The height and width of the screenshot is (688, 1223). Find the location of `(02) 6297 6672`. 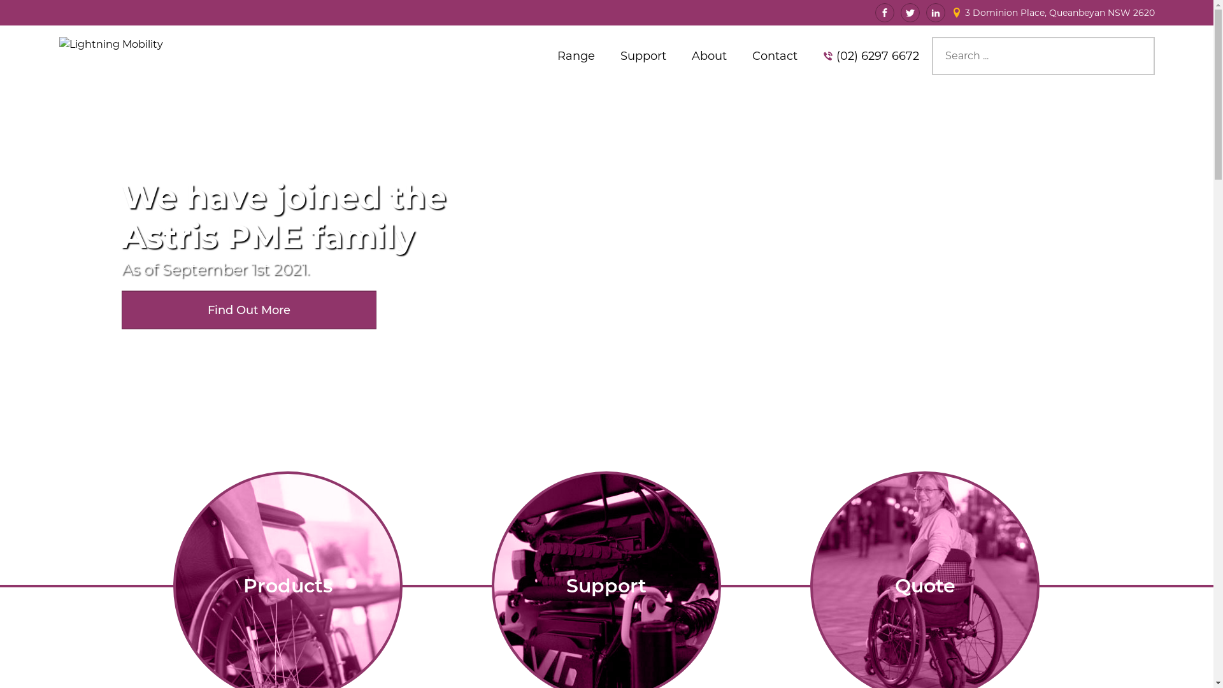

(02) 6297 6672 is located at coordinates (877, 56).